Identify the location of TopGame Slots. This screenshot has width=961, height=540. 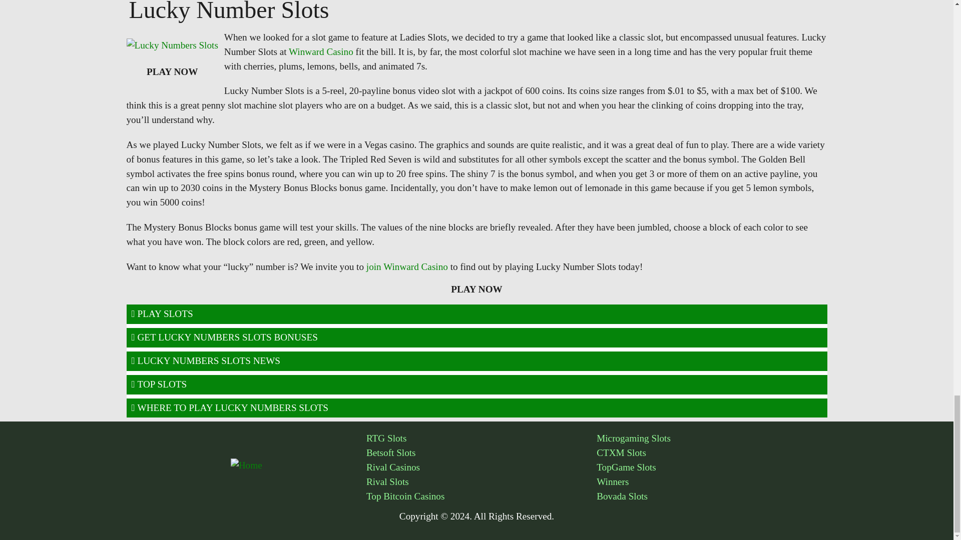
(712, 468).